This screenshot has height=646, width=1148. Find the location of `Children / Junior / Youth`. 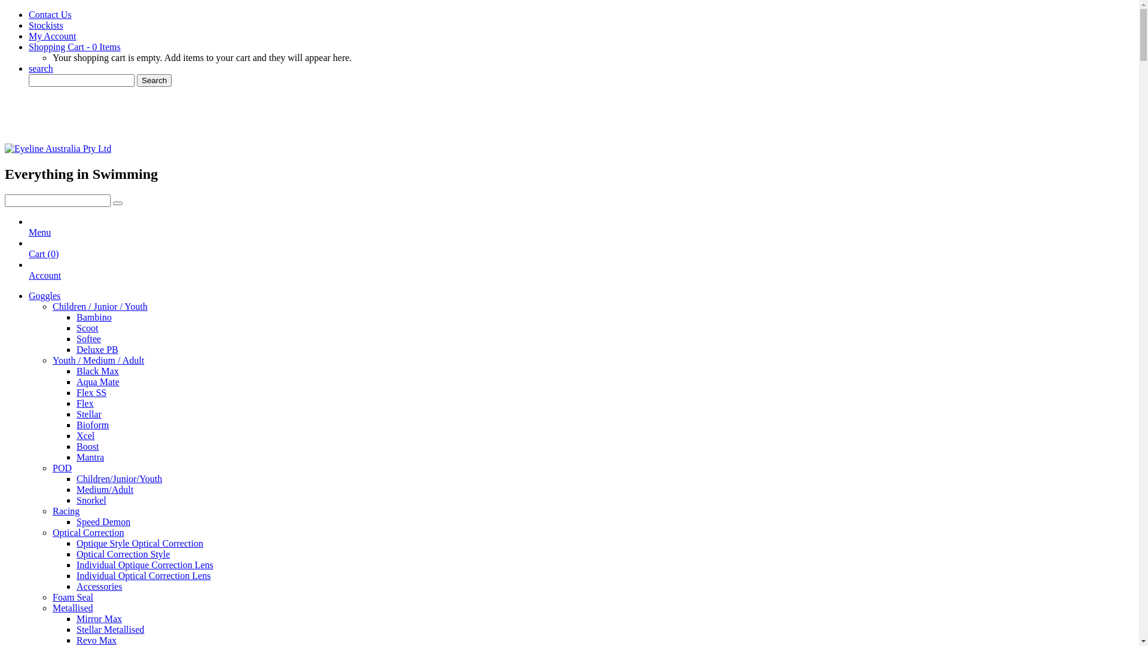

Children / Junior / Youth is located at coordinates (100, 306).